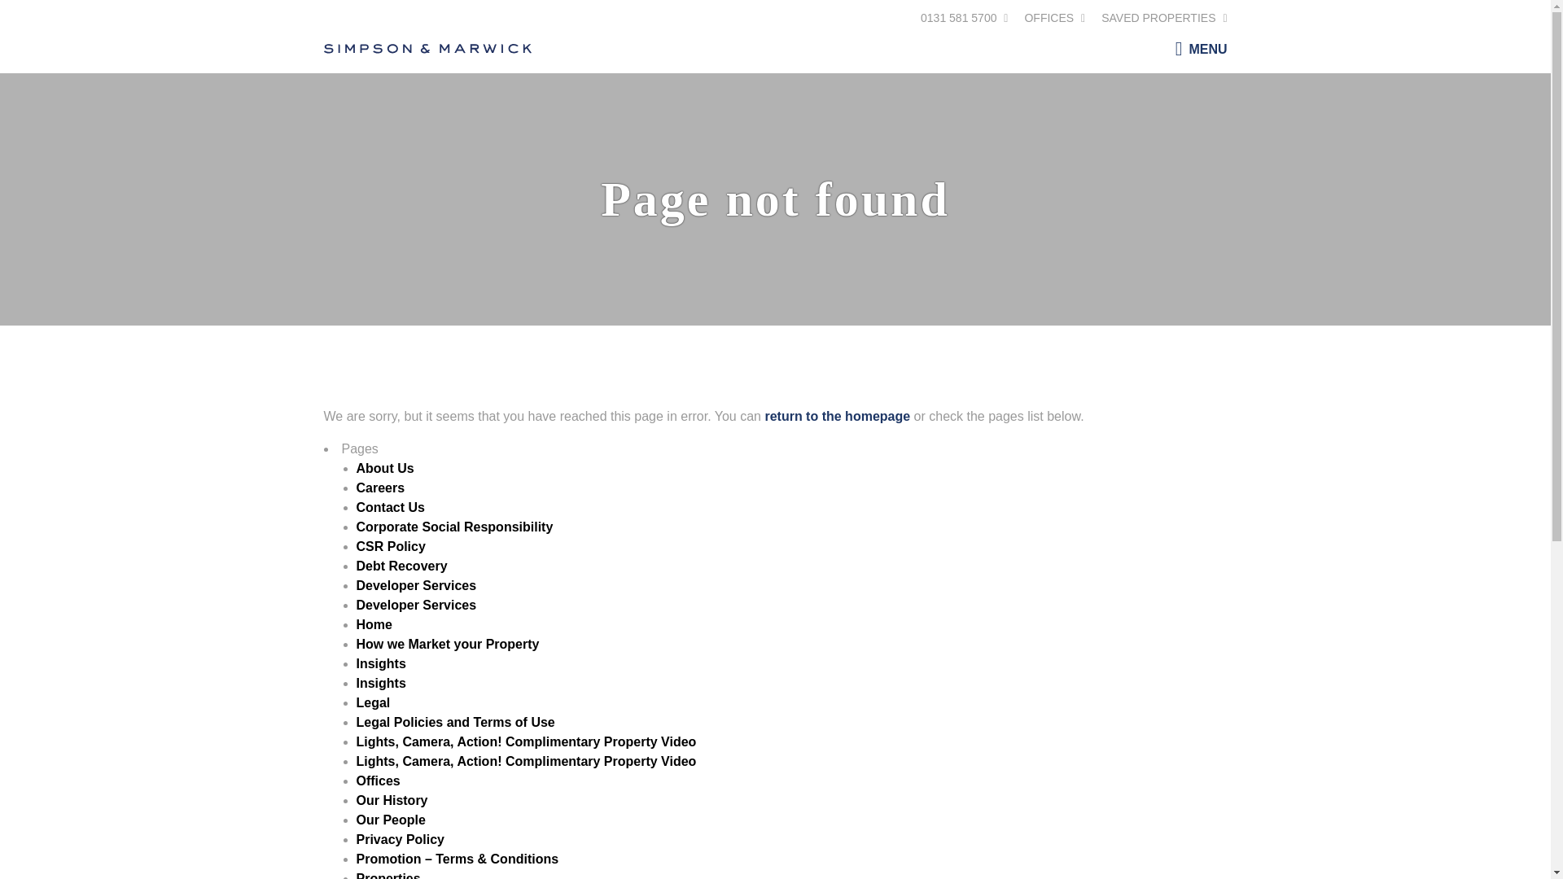 This screenshot has width=1563, height=879. Describe the element at coordinates (1164, 18) in the screenshot. I see `SAVED PROPERTIES` at that location.